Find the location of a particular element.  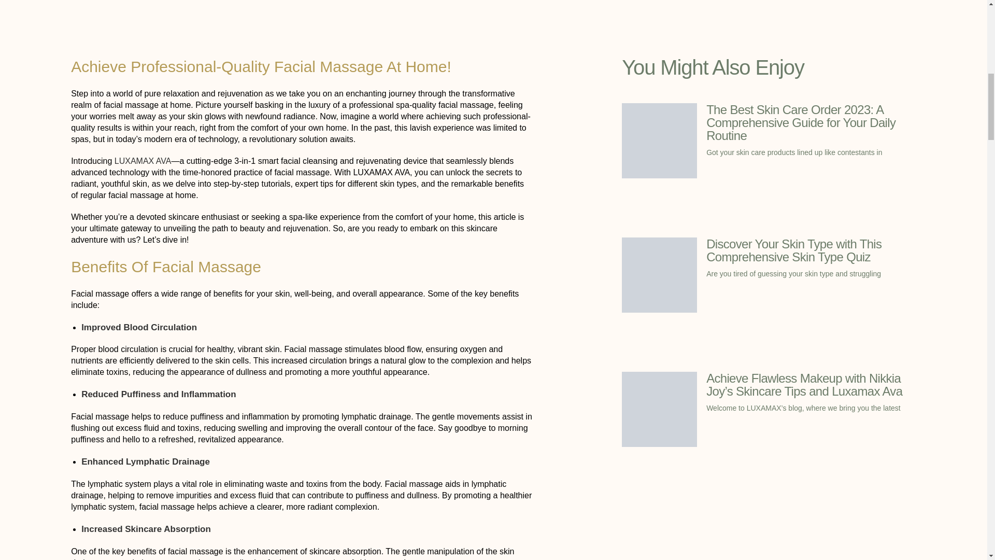

LUXAMAX AVA is located at coordinates (141, 161).